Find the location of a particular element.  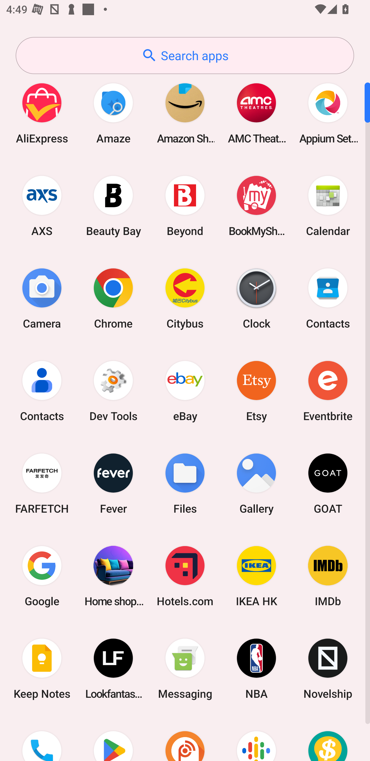

Etsy is located at coordinates (256, 391).